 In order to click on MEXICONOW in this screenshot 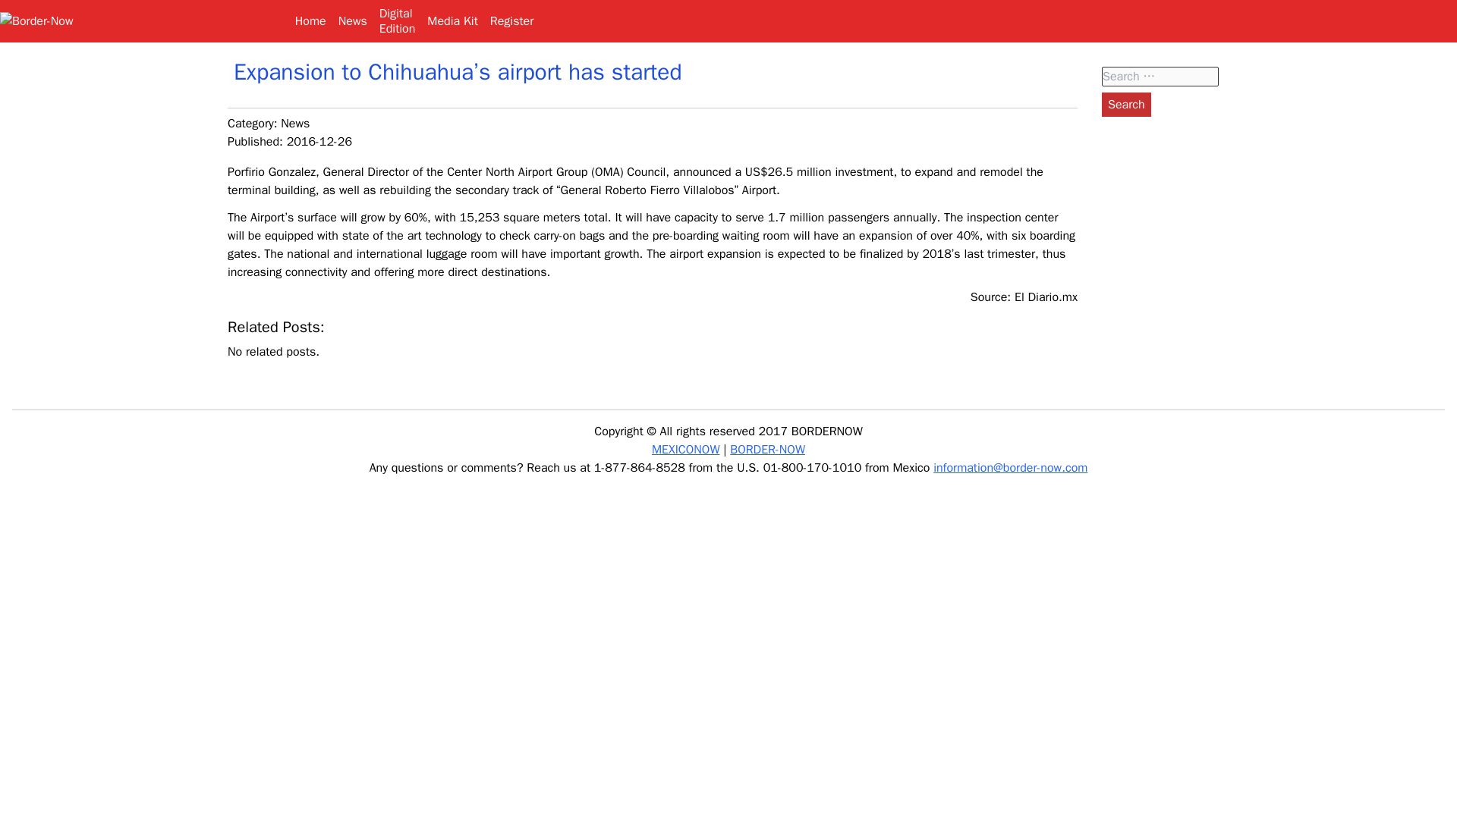, I will do `click(685, 449)`.